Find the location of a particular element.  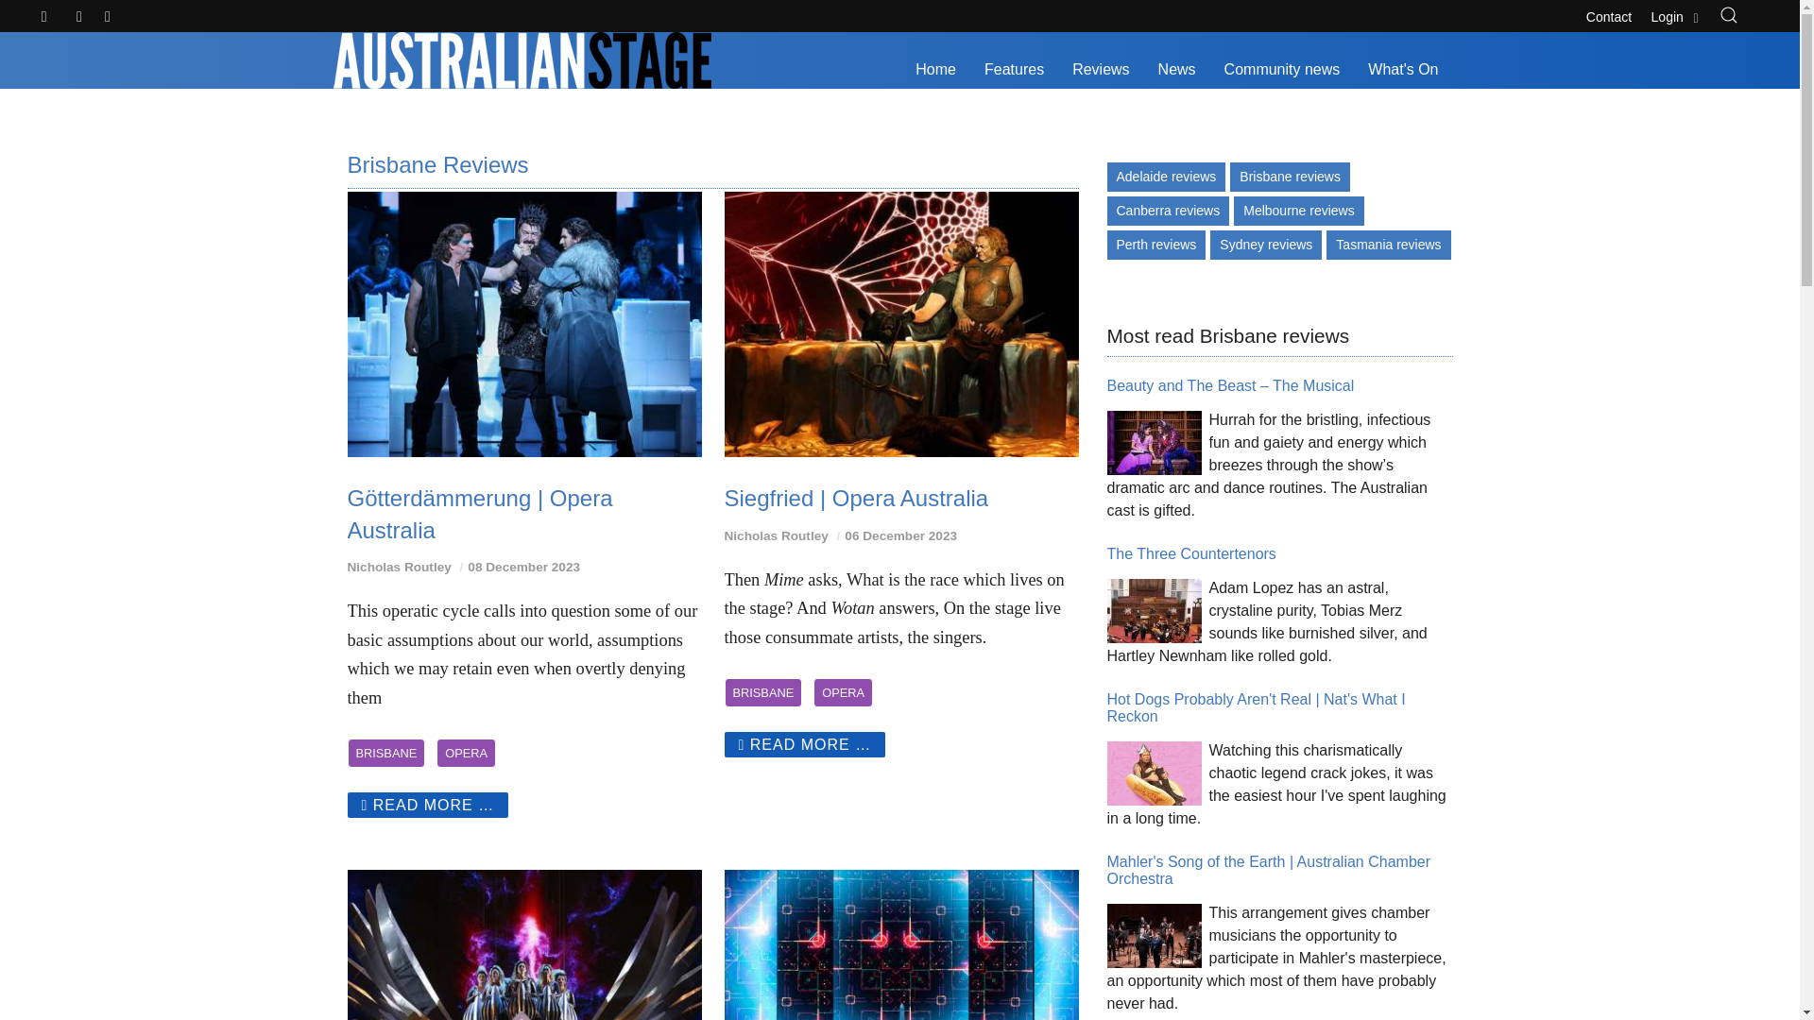

What's On is located at coordinates (1402, 70).